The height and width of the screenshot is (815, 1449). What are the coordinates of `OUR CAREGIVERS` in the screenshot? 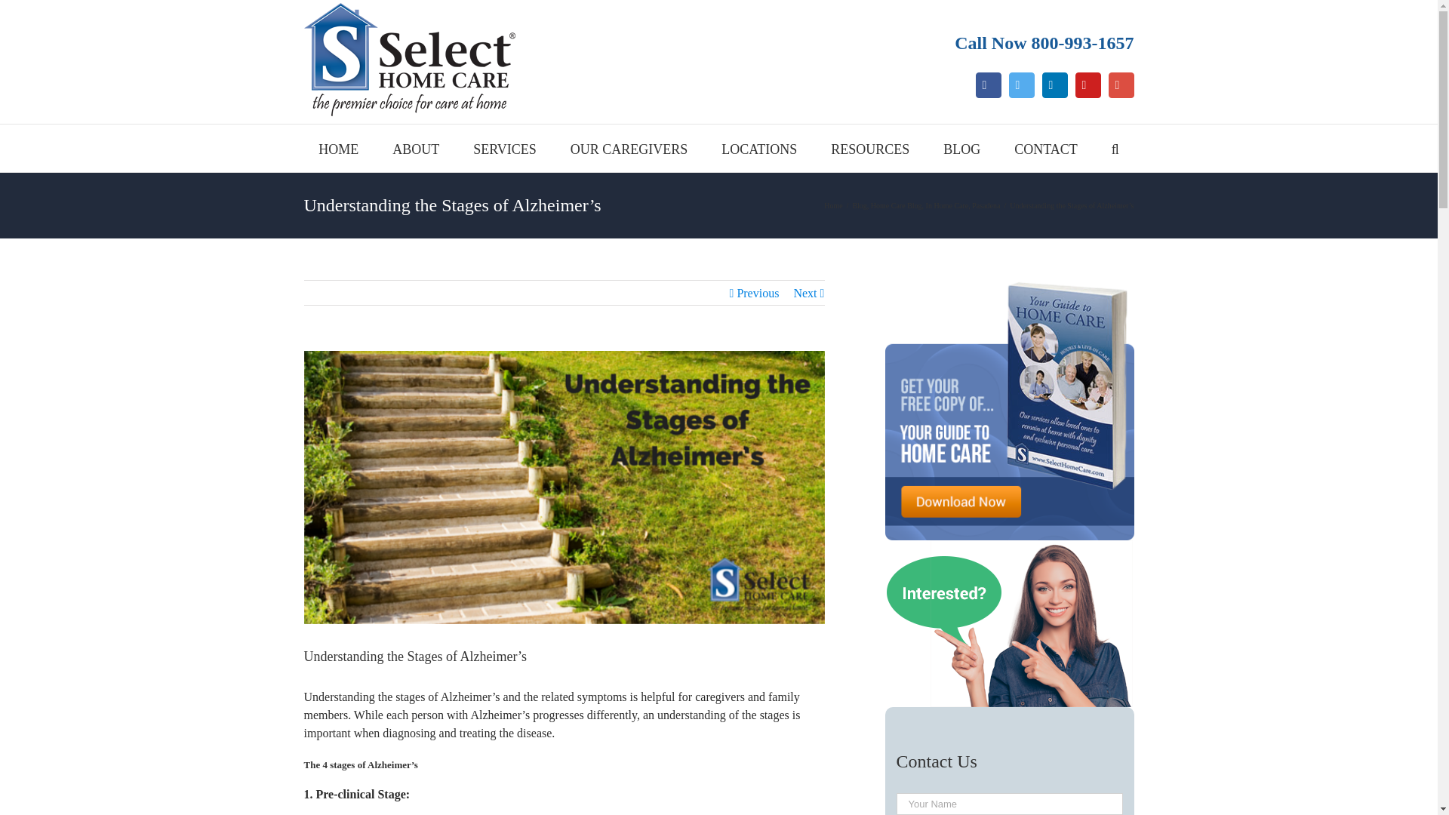 It's located at (629, 148).